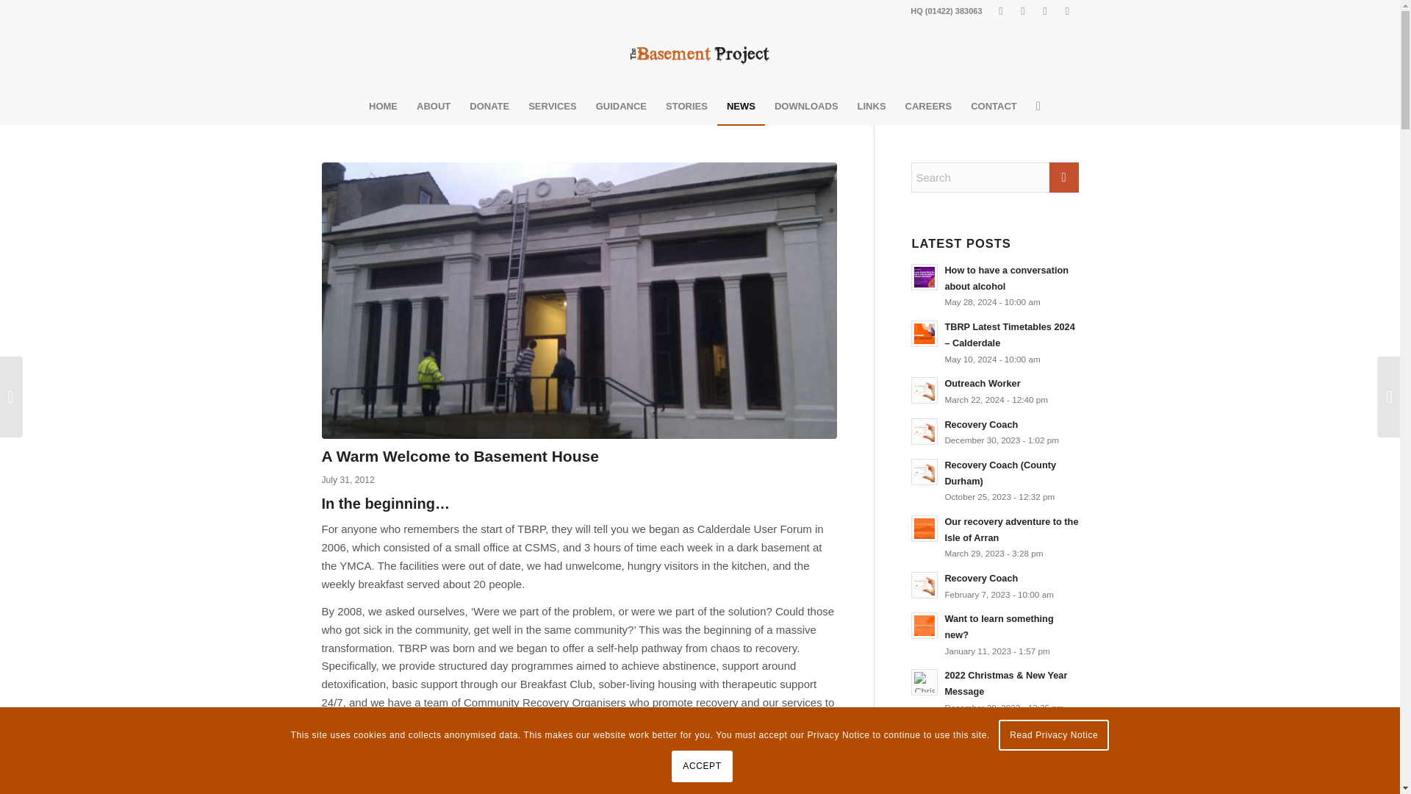 The width and height of the screenshot is (1411, 794). Describe the element at coordinates (434, 106) in the screenshot. I see `About TBRP Kirklees and Halifax` at that location.